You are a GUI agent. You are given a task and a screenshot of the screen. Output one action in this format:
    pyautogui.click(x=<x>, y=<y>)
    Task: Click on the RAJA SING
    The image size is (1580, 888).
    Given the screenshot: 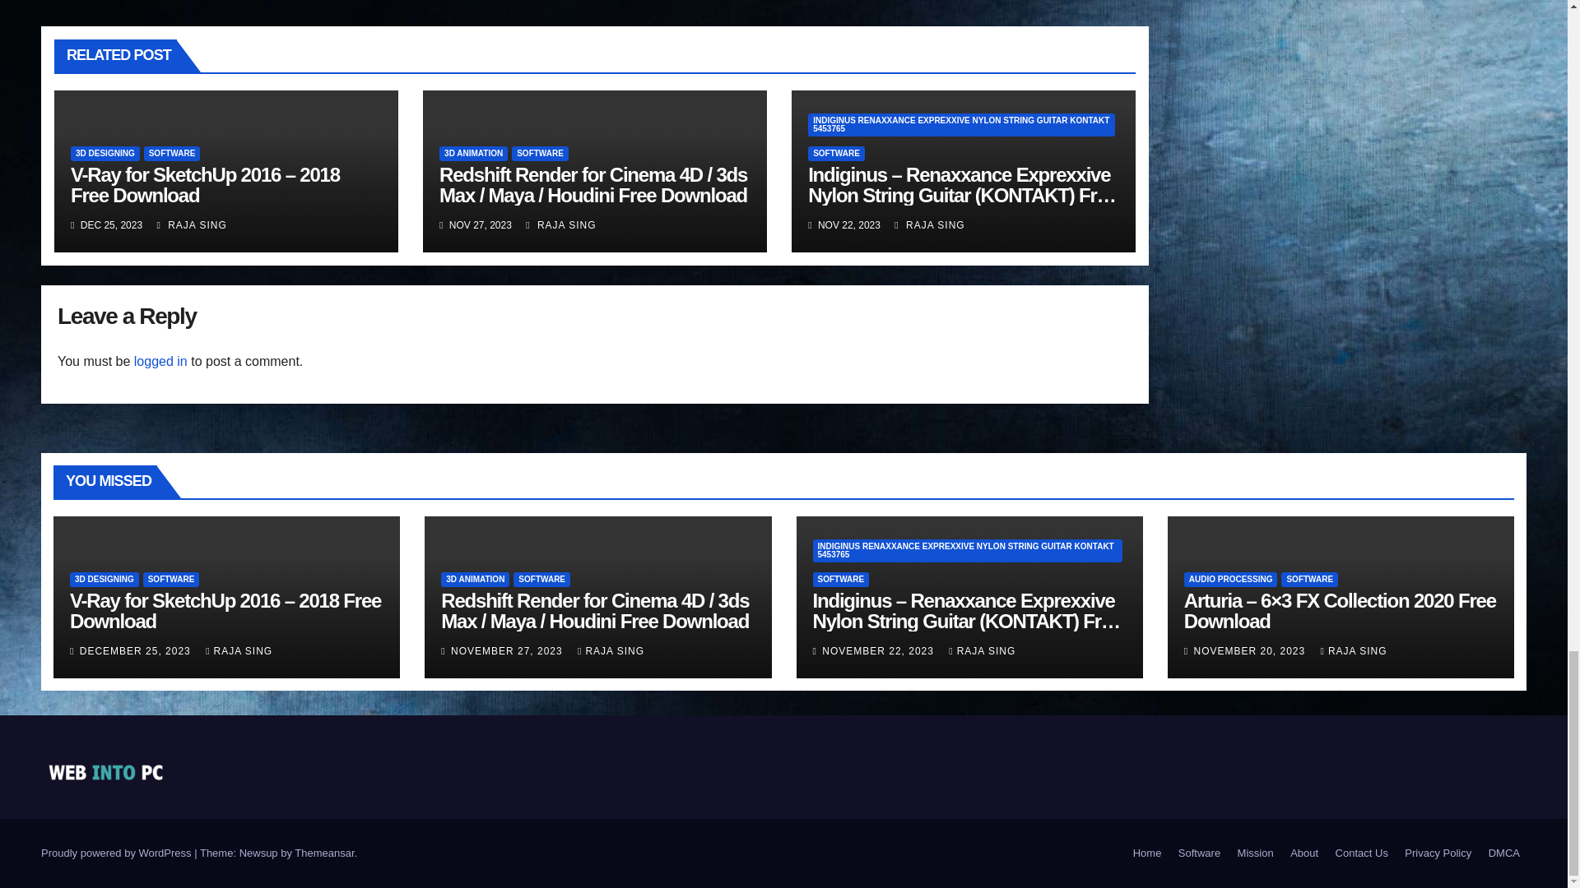 What is the action you would take?
    pyautogui.click(x=560, y=224)
    